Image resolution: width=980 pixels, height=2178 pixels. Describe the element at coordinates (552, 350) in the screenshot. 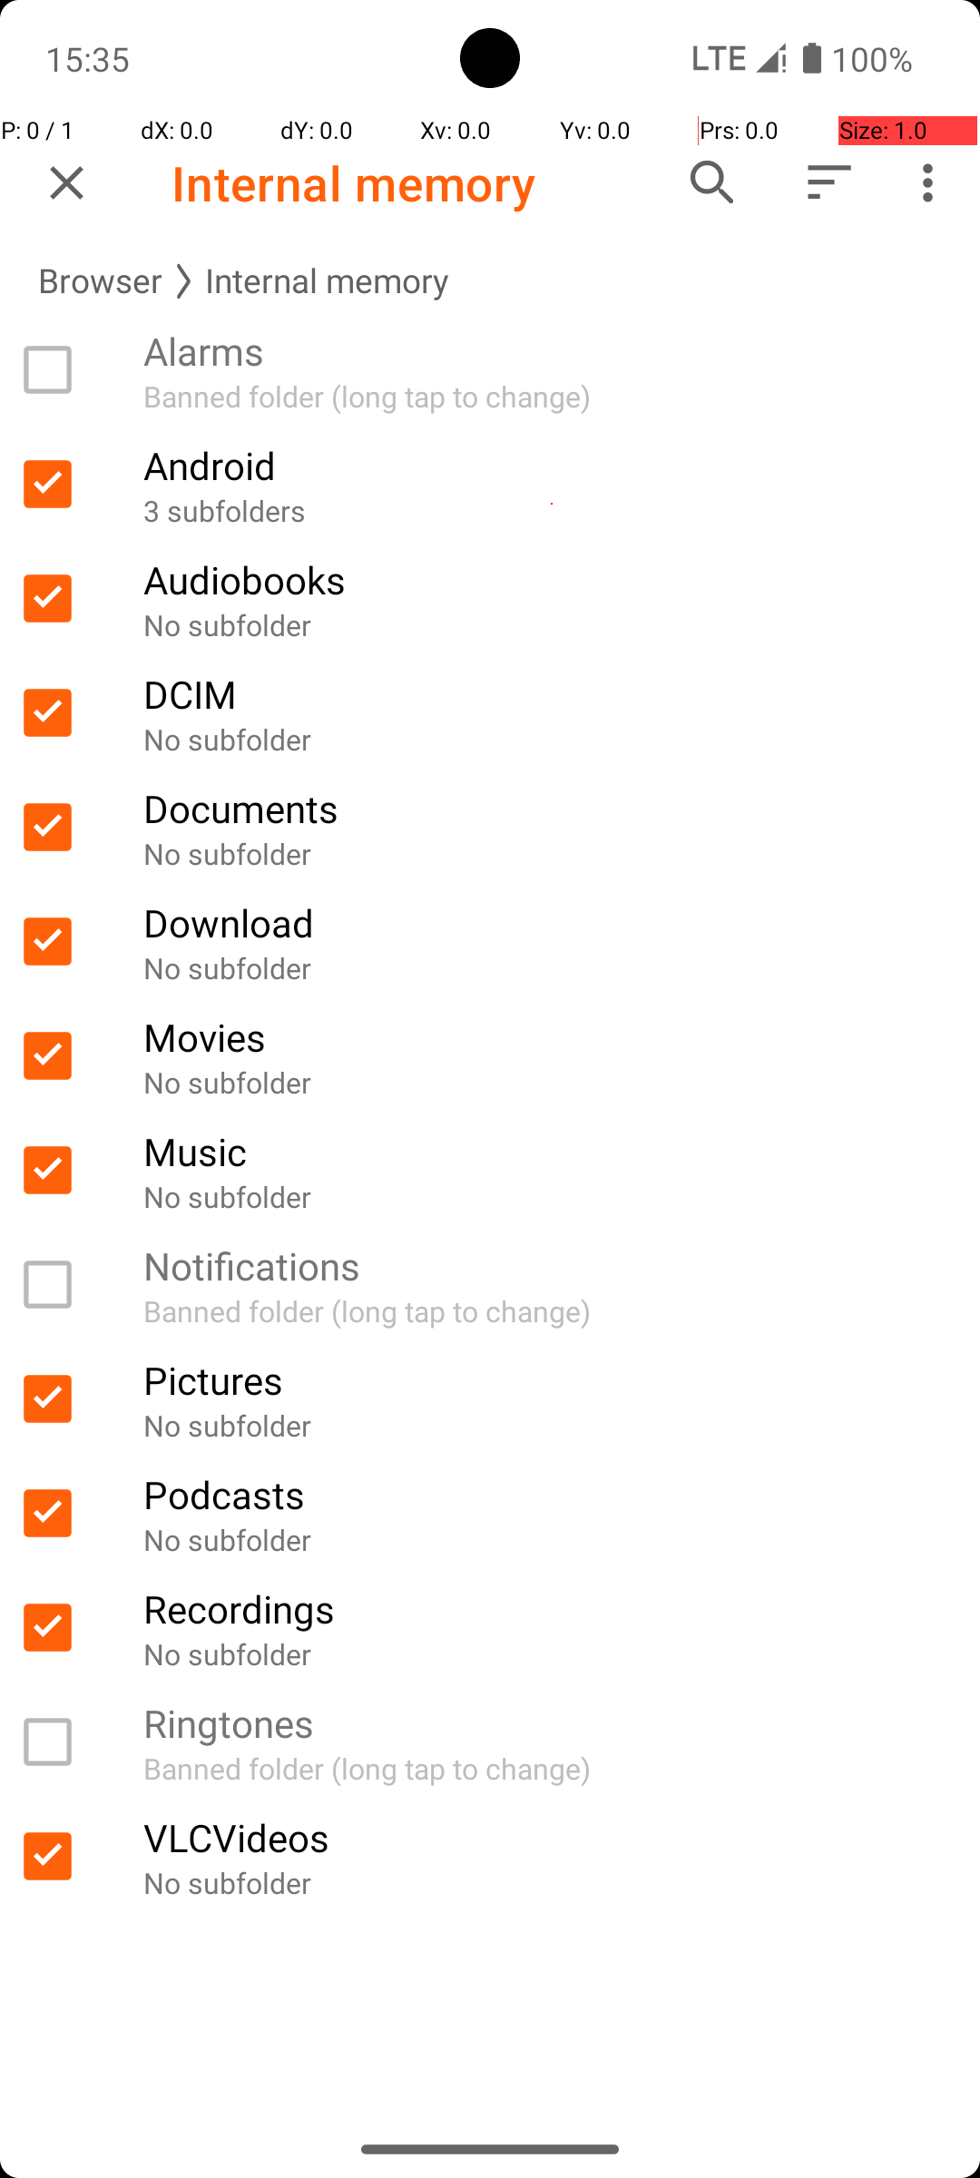

I see `Alarms` at that location.